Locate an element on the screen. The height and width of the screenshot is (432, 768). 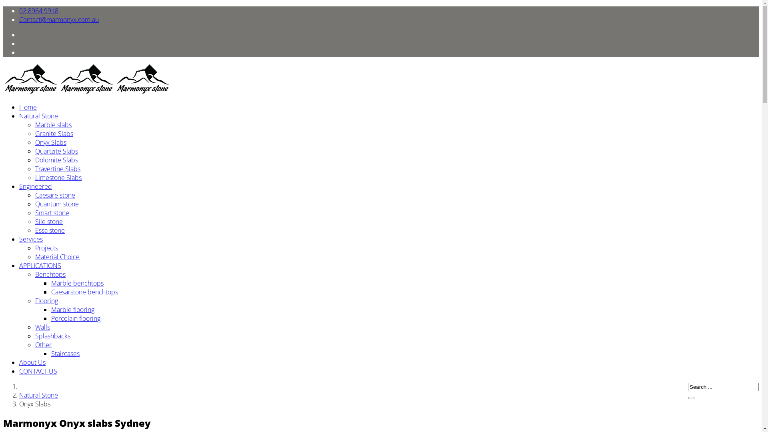
Search is located at coordinates (691, 398).